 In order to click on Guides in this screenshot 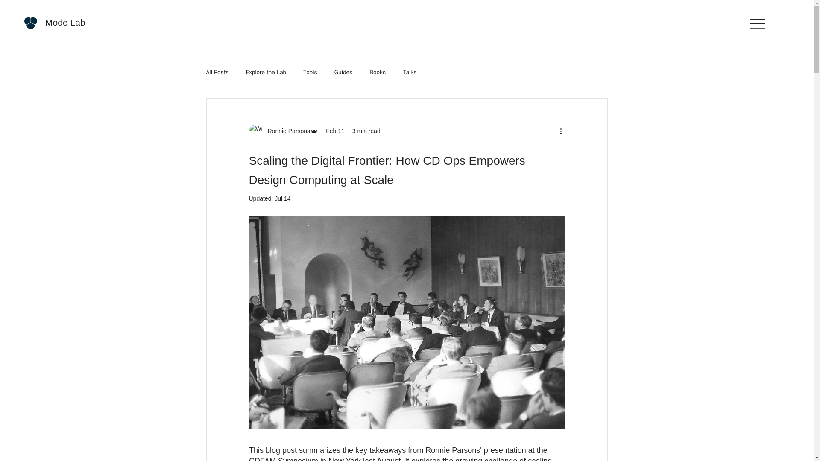, I will do `click(343, 73)`.